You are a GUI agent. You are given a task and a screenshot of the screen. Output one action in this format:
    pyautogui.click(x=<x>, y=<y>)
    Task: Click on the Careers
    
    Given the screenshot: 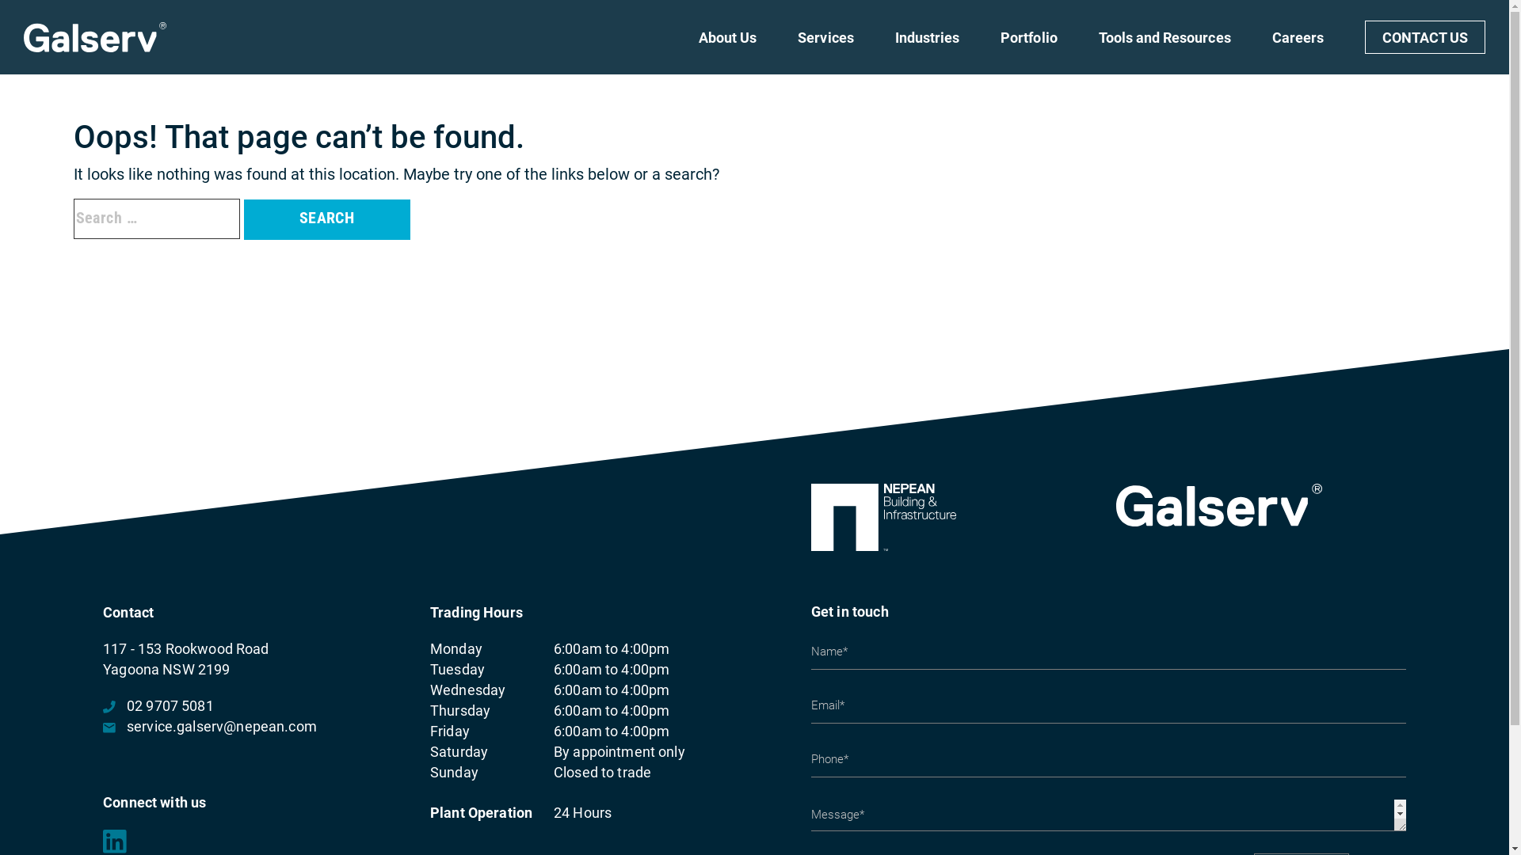 What is the action you would take?
    pyautogui.click(x=1298, y=51)
    